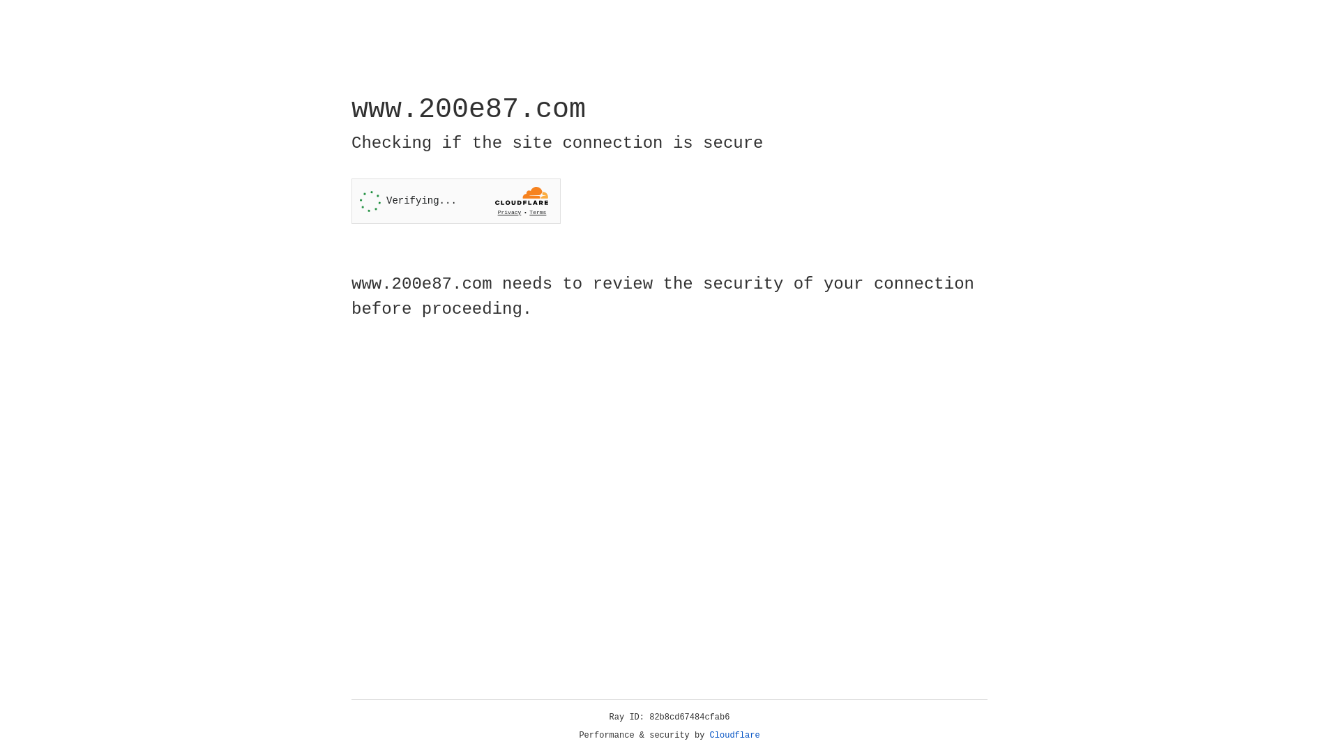  Describe the element at coordinates (735, 736) in the screenshot. I see `Cloudflare` at that location.